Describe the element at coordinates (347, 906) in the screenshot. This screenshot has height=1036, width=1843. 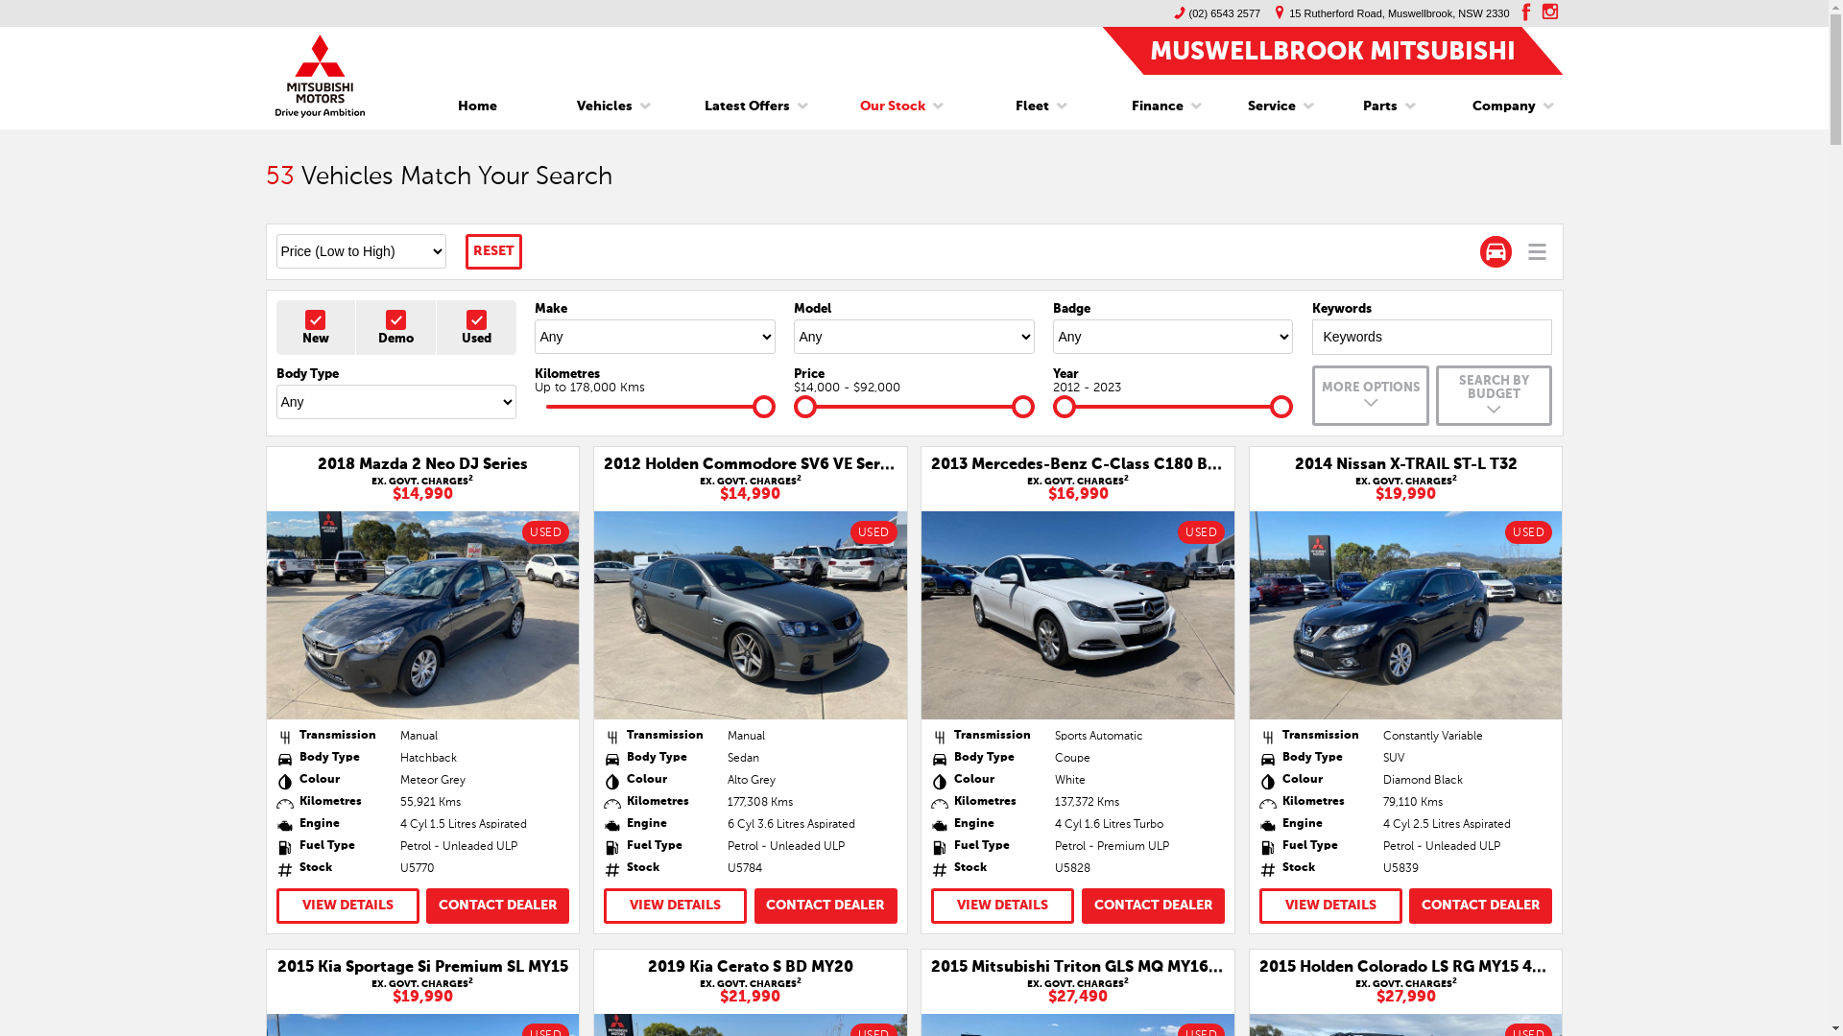
I see `VIEW DETAILS` at that location.